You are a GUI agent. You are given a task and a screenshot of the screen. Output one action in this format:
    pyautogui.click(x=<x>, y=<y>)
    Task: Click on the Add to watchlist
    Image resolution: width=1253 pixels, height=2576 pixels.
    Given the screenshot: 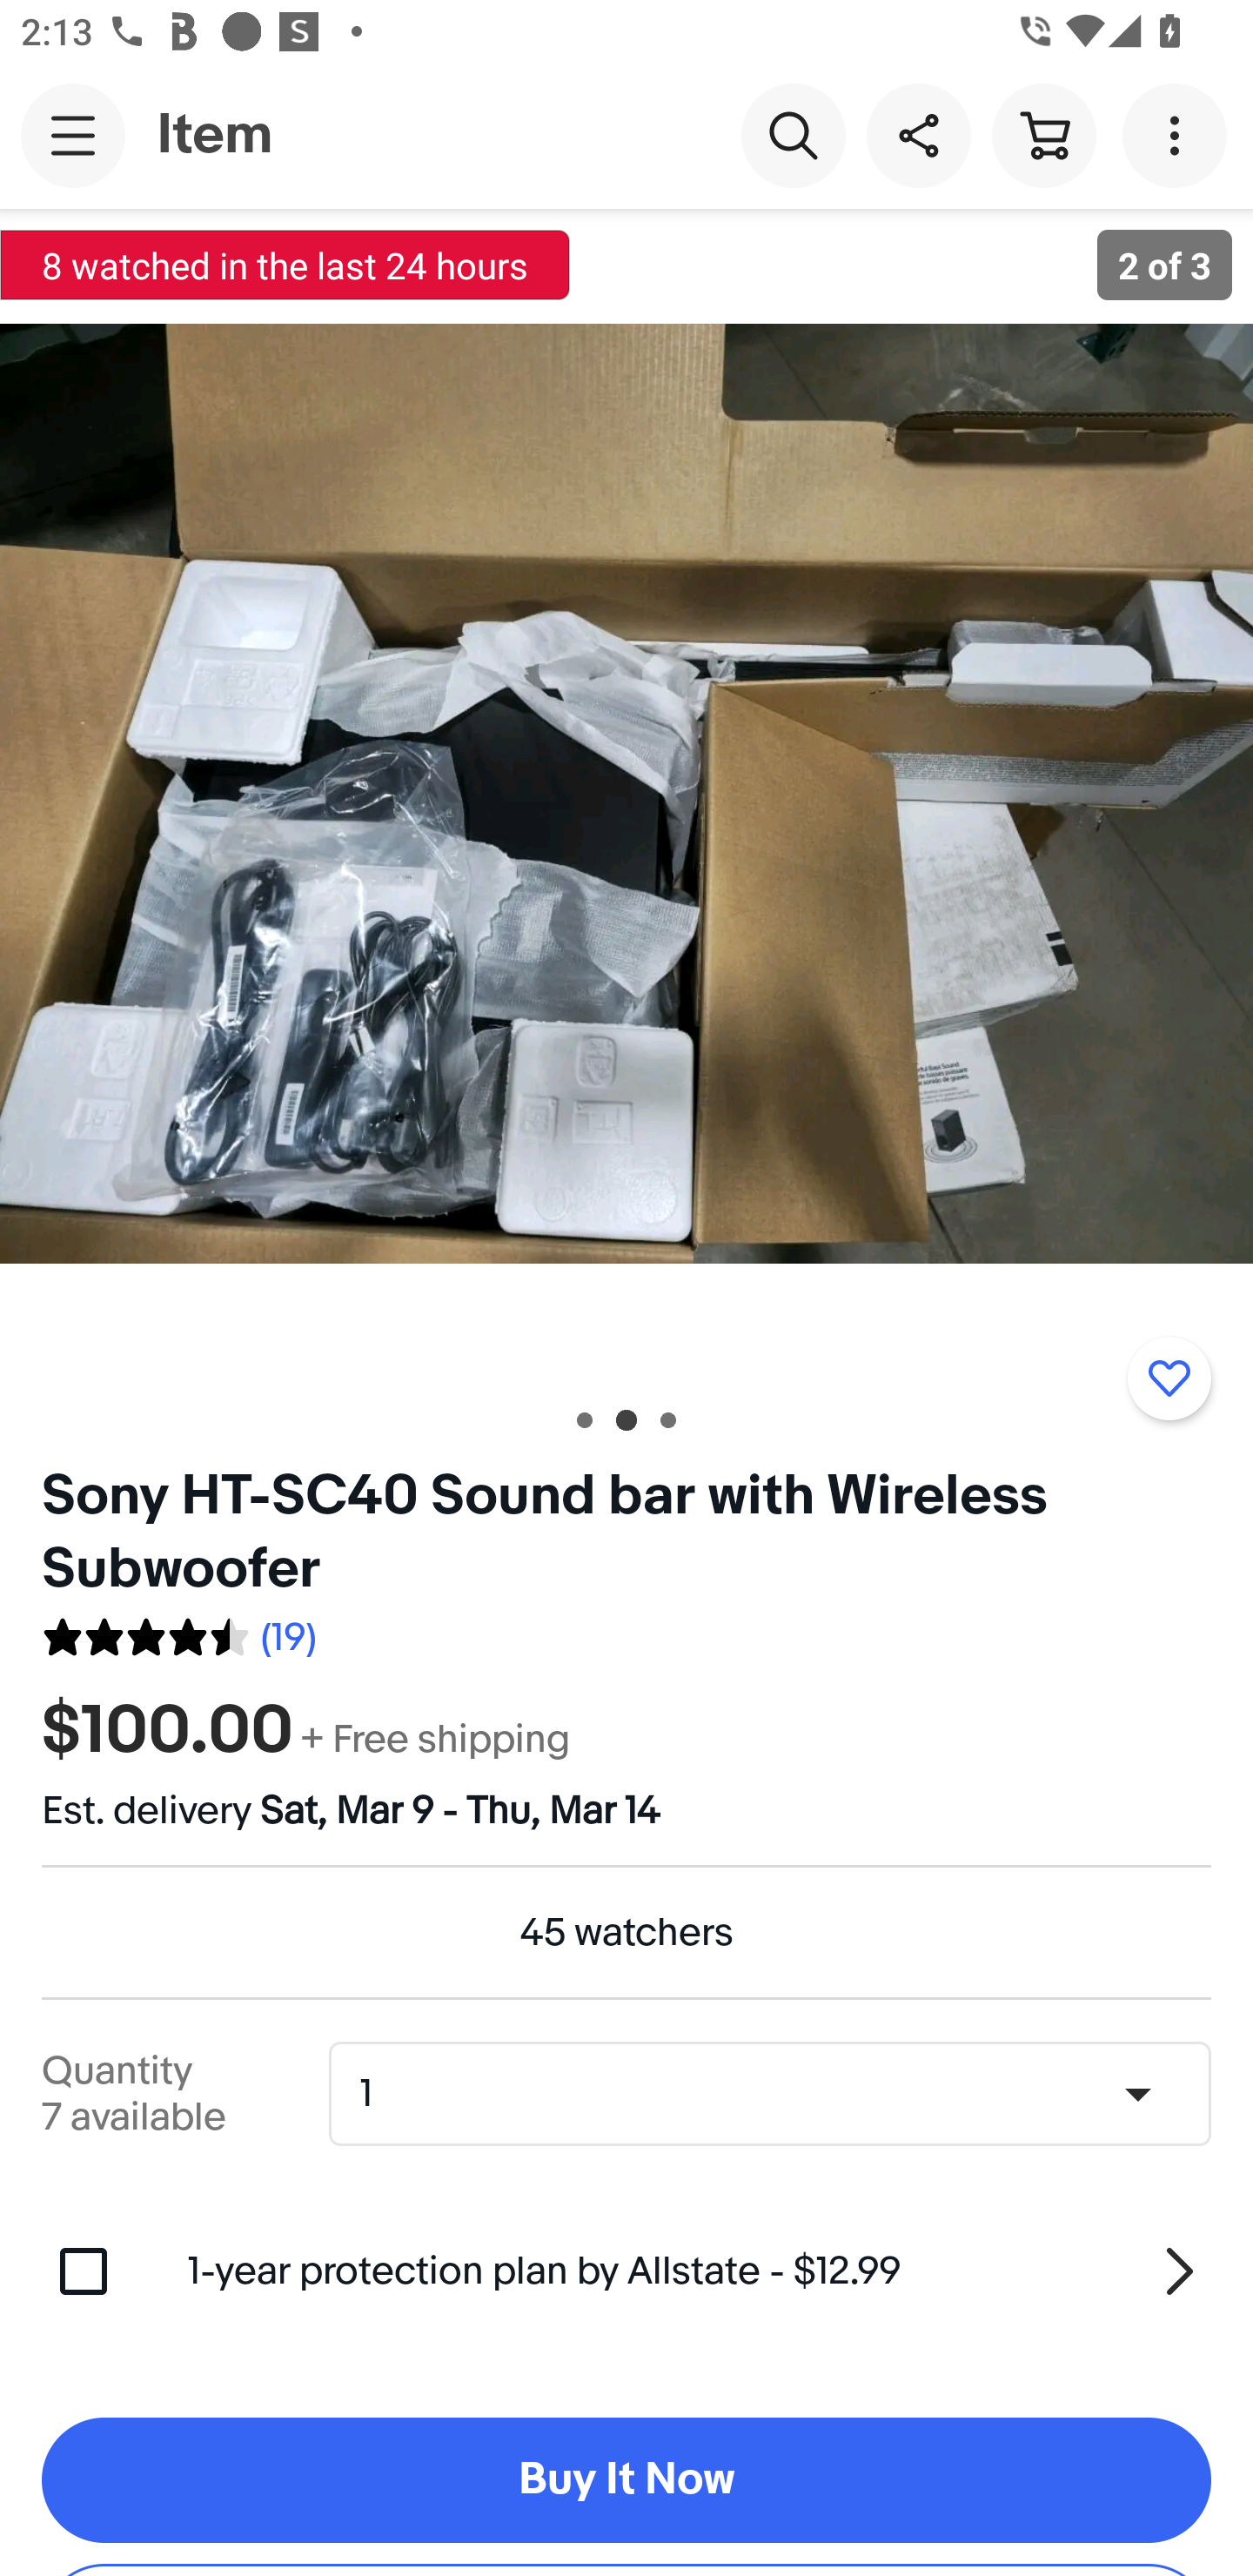 What is the action you would take?
    pyautogui.click(x=1169, y=1378)
    